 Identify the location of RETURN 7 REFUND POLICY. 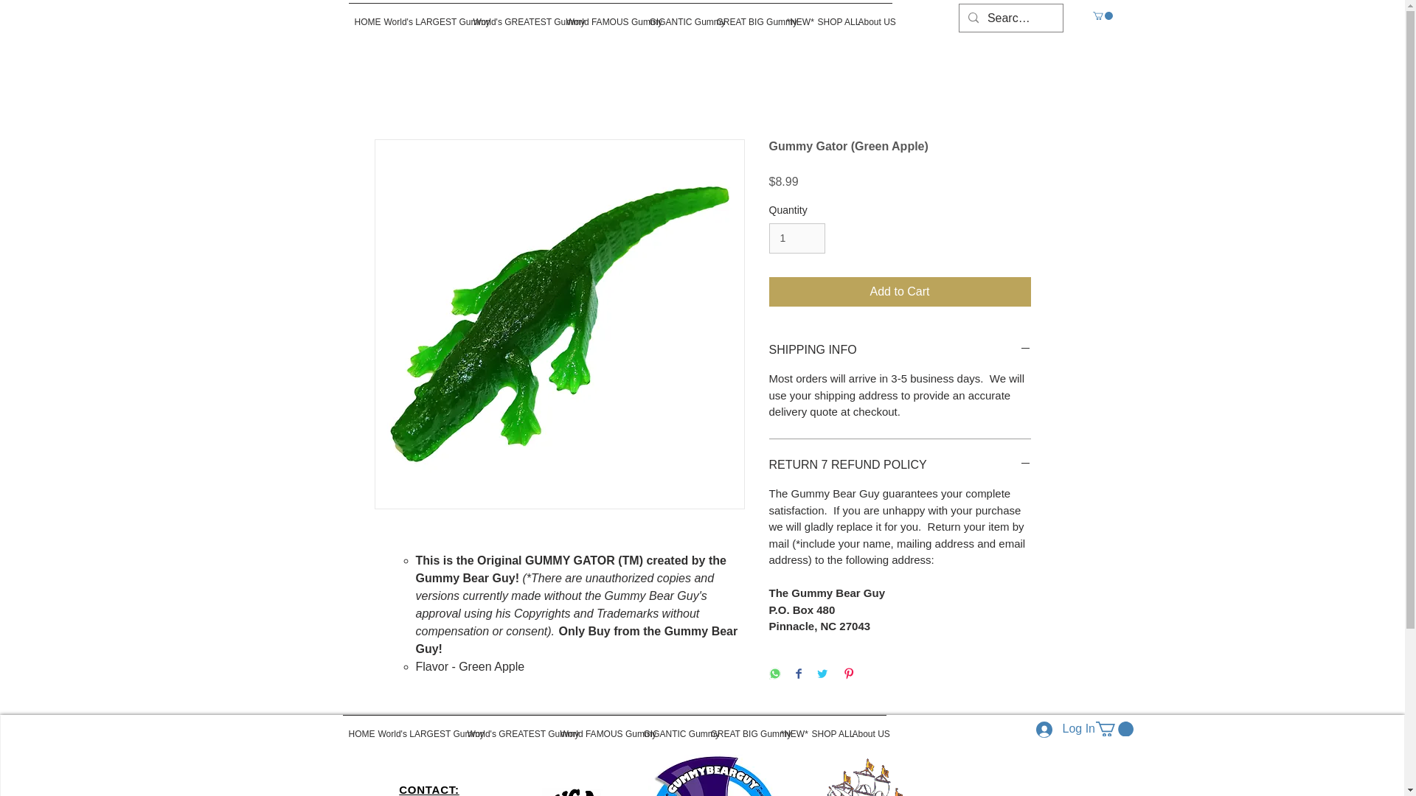
(900, 464).